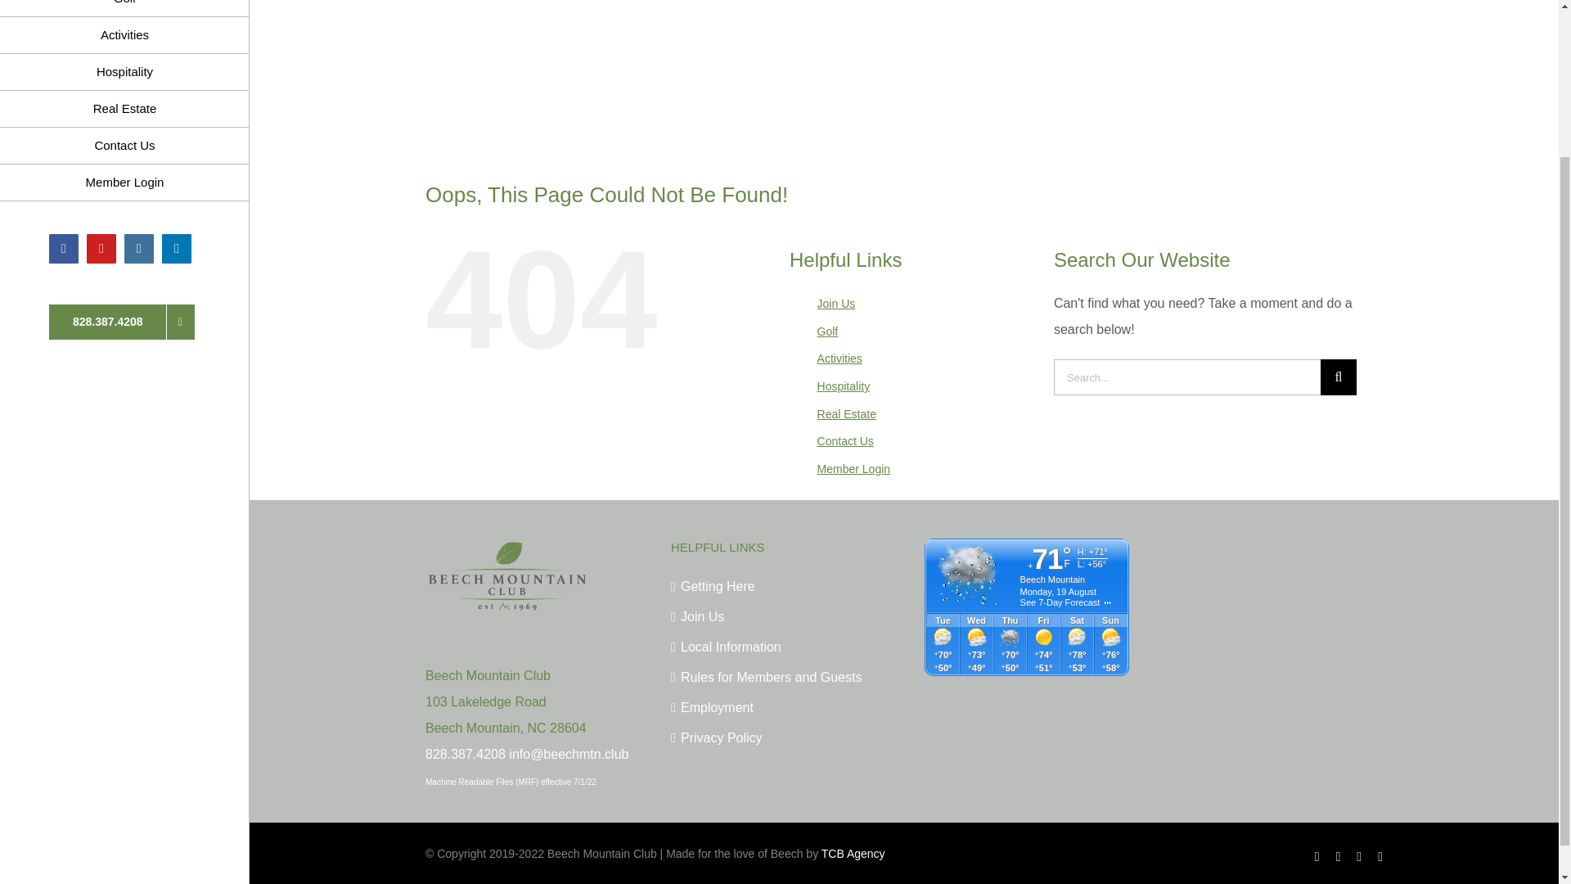 The height and width of the screenshot is (884, 1571). I want to click on Contact Us, so click(124, 146).